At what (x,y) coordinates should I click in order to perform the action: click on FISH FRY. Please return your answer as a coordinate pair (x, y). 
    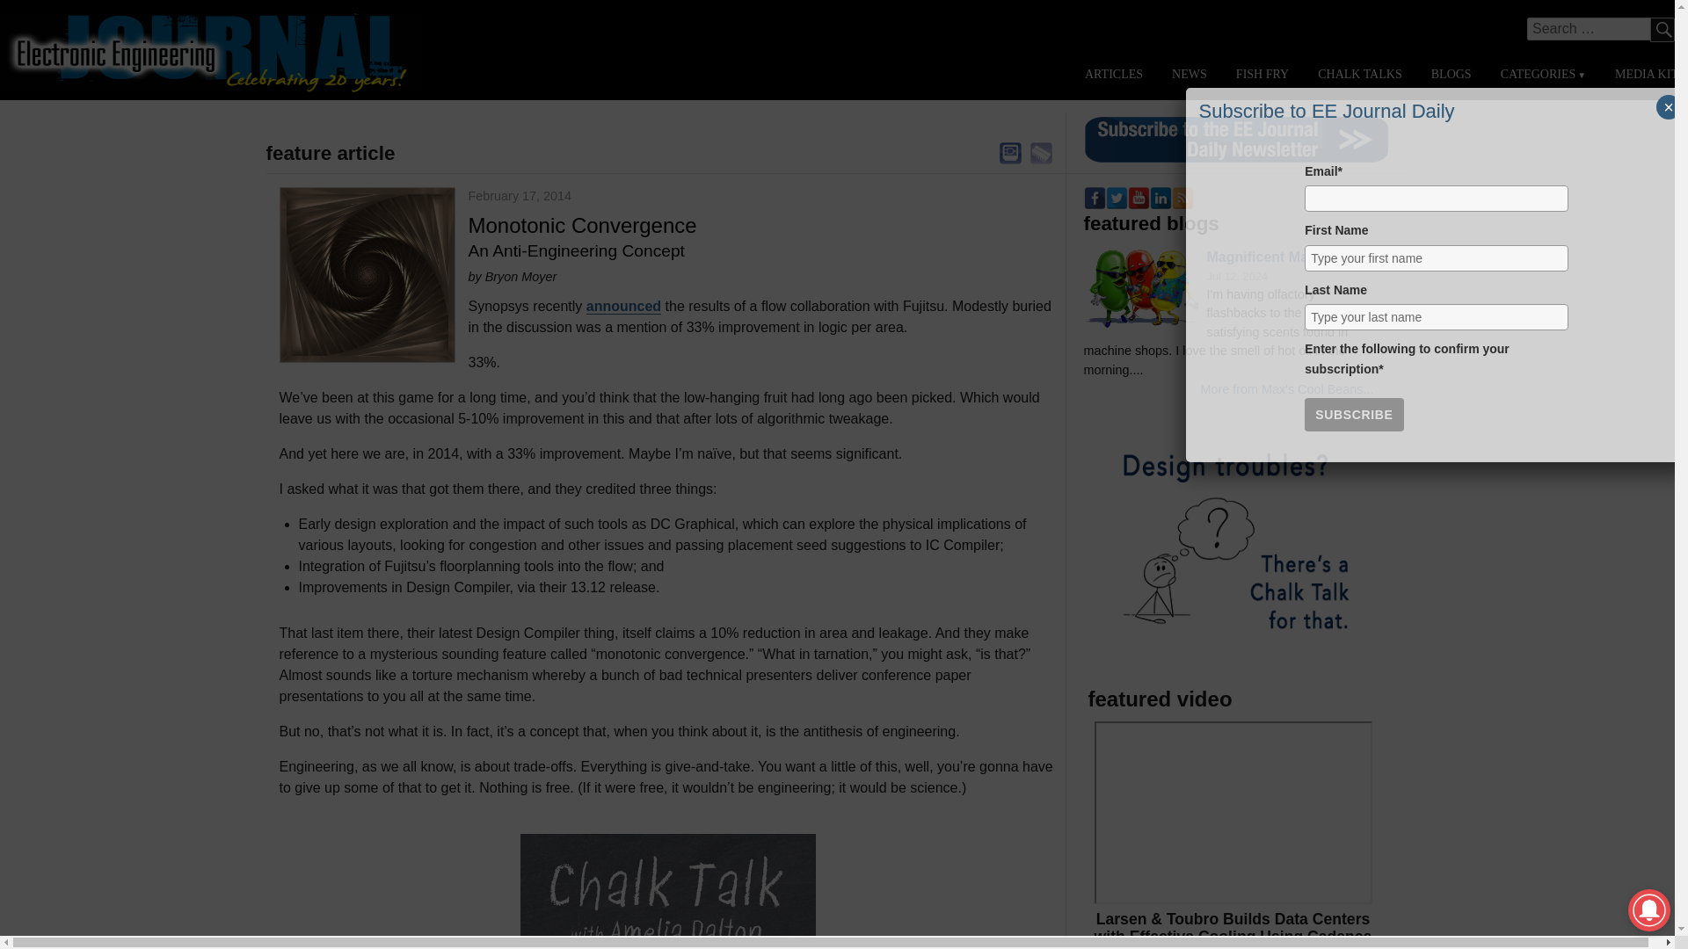
    Looking at the image, I should click on (1262, 74).